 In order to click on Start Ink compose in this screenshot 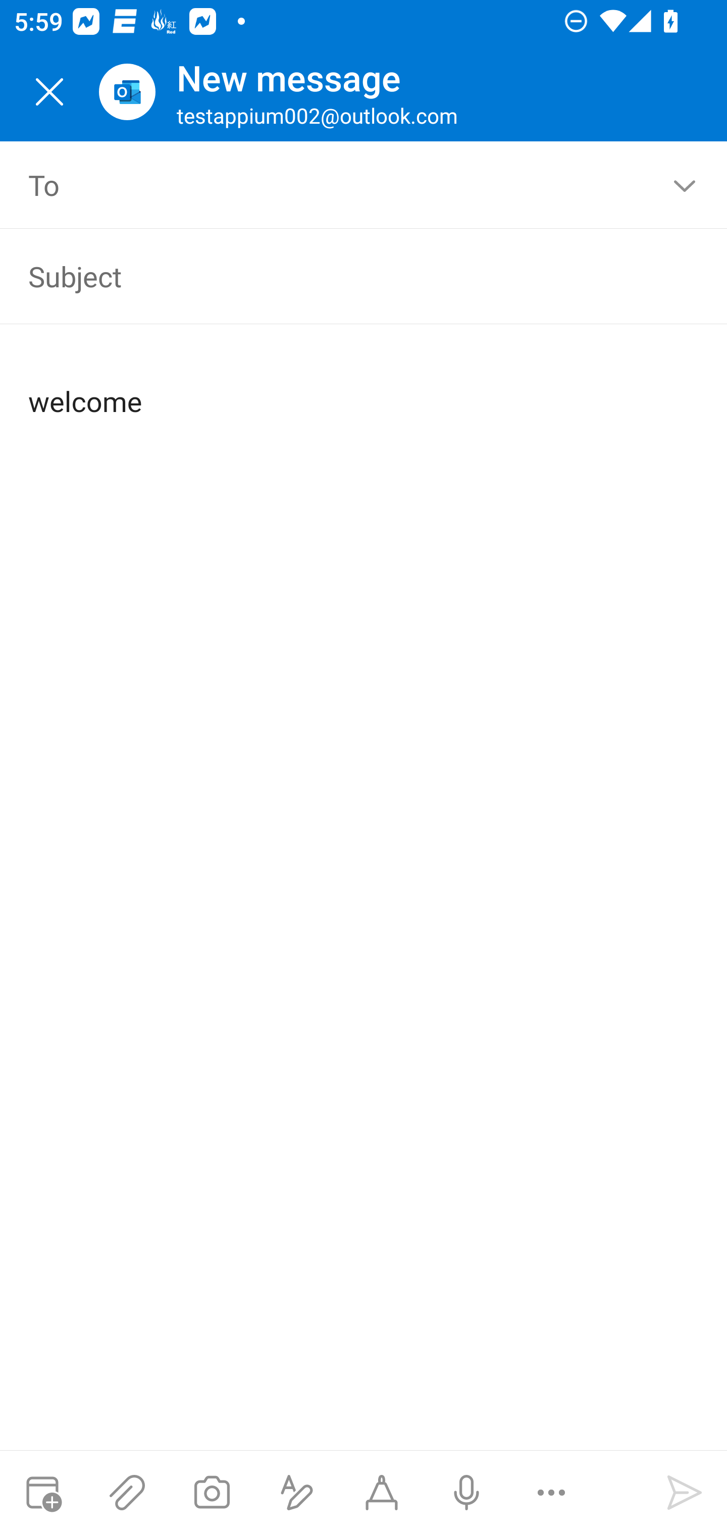, I will do `click(382, 1493)`.